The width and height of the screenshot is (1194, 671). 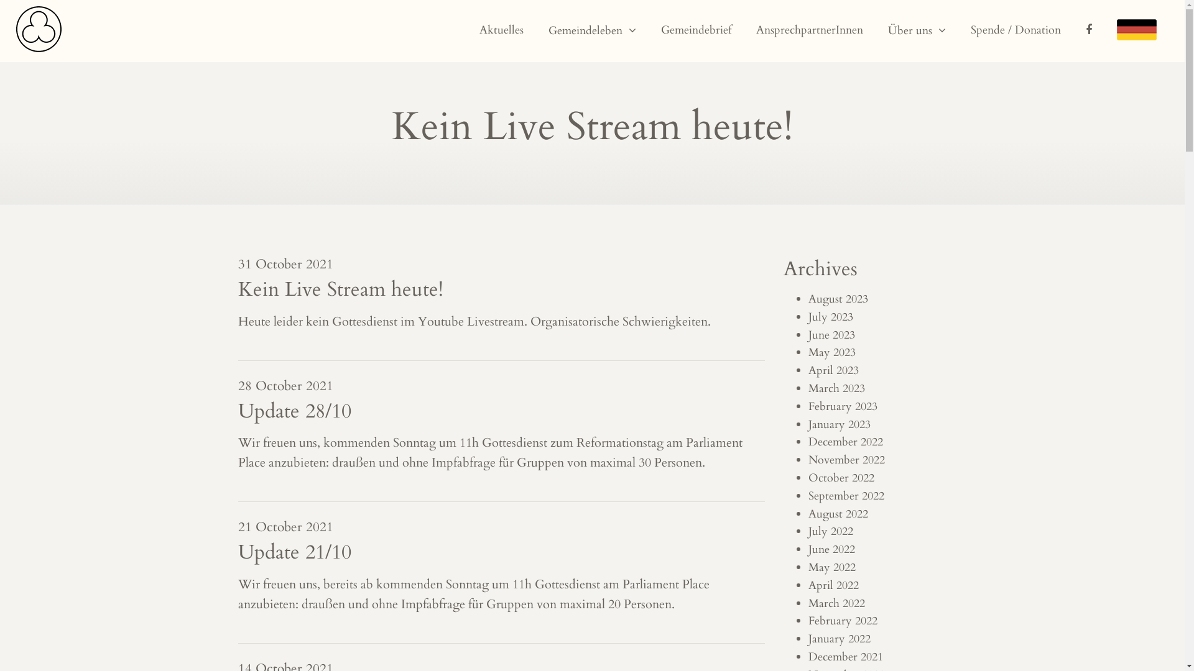 I want to click on Aktuelles, so click(x=501, y=31).